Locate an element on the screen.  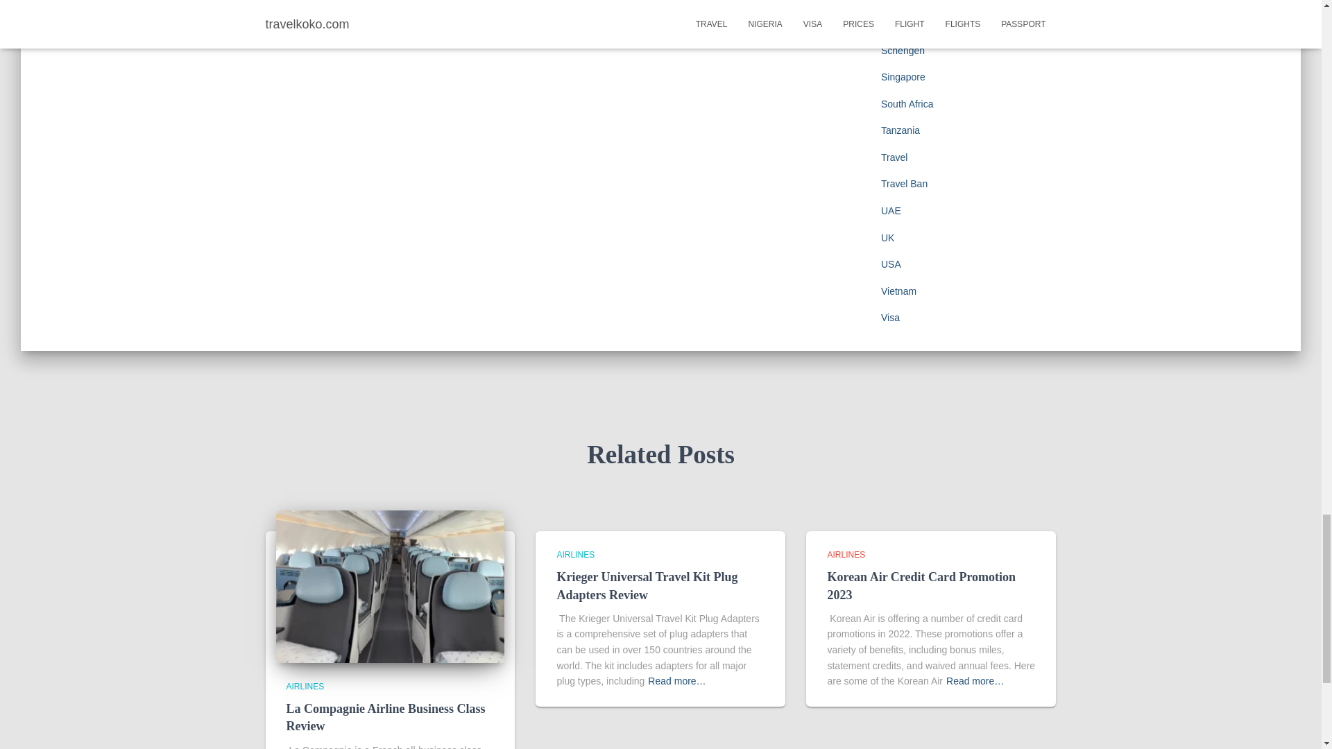
View all posts in Airlines is located at coordinates (846, 554).